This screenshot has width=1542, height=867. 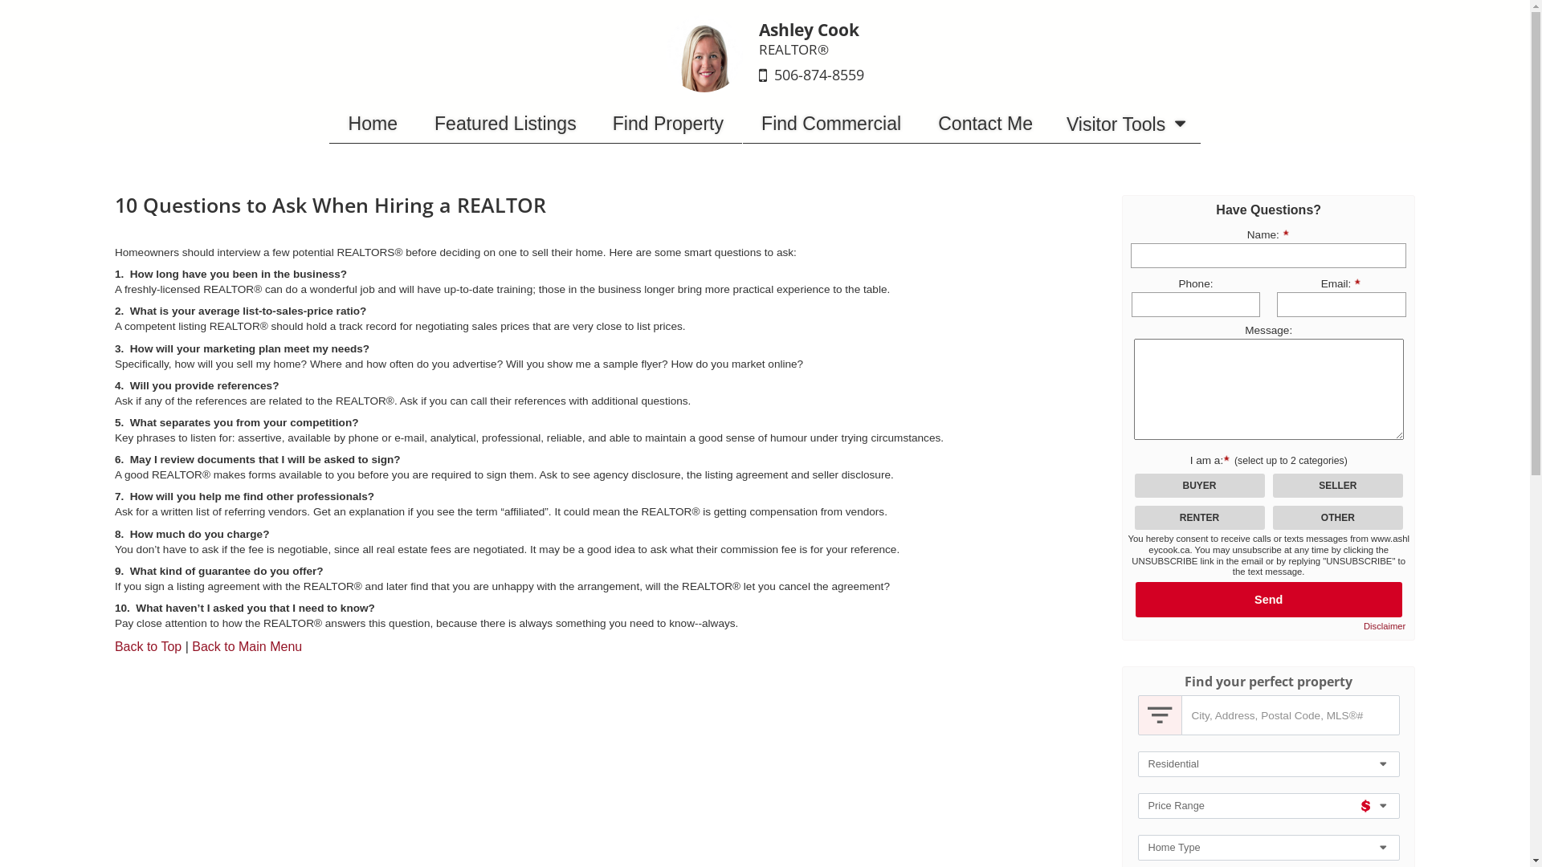 What do you see at coordinates (1269, 600) in the screenshot?
I see `Send` at bounding box center [1269, 600].